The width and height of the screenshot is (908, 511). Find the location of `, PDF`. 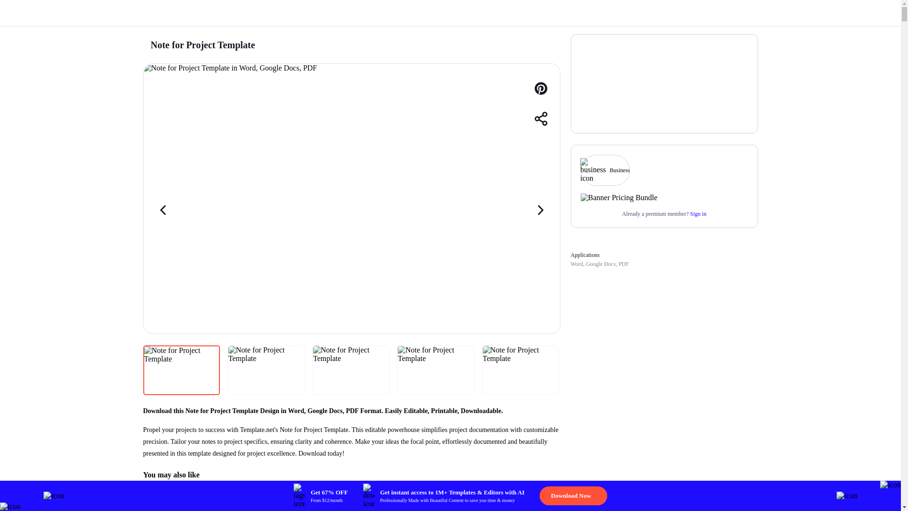

, PDF is located at coordinates (622, 264).